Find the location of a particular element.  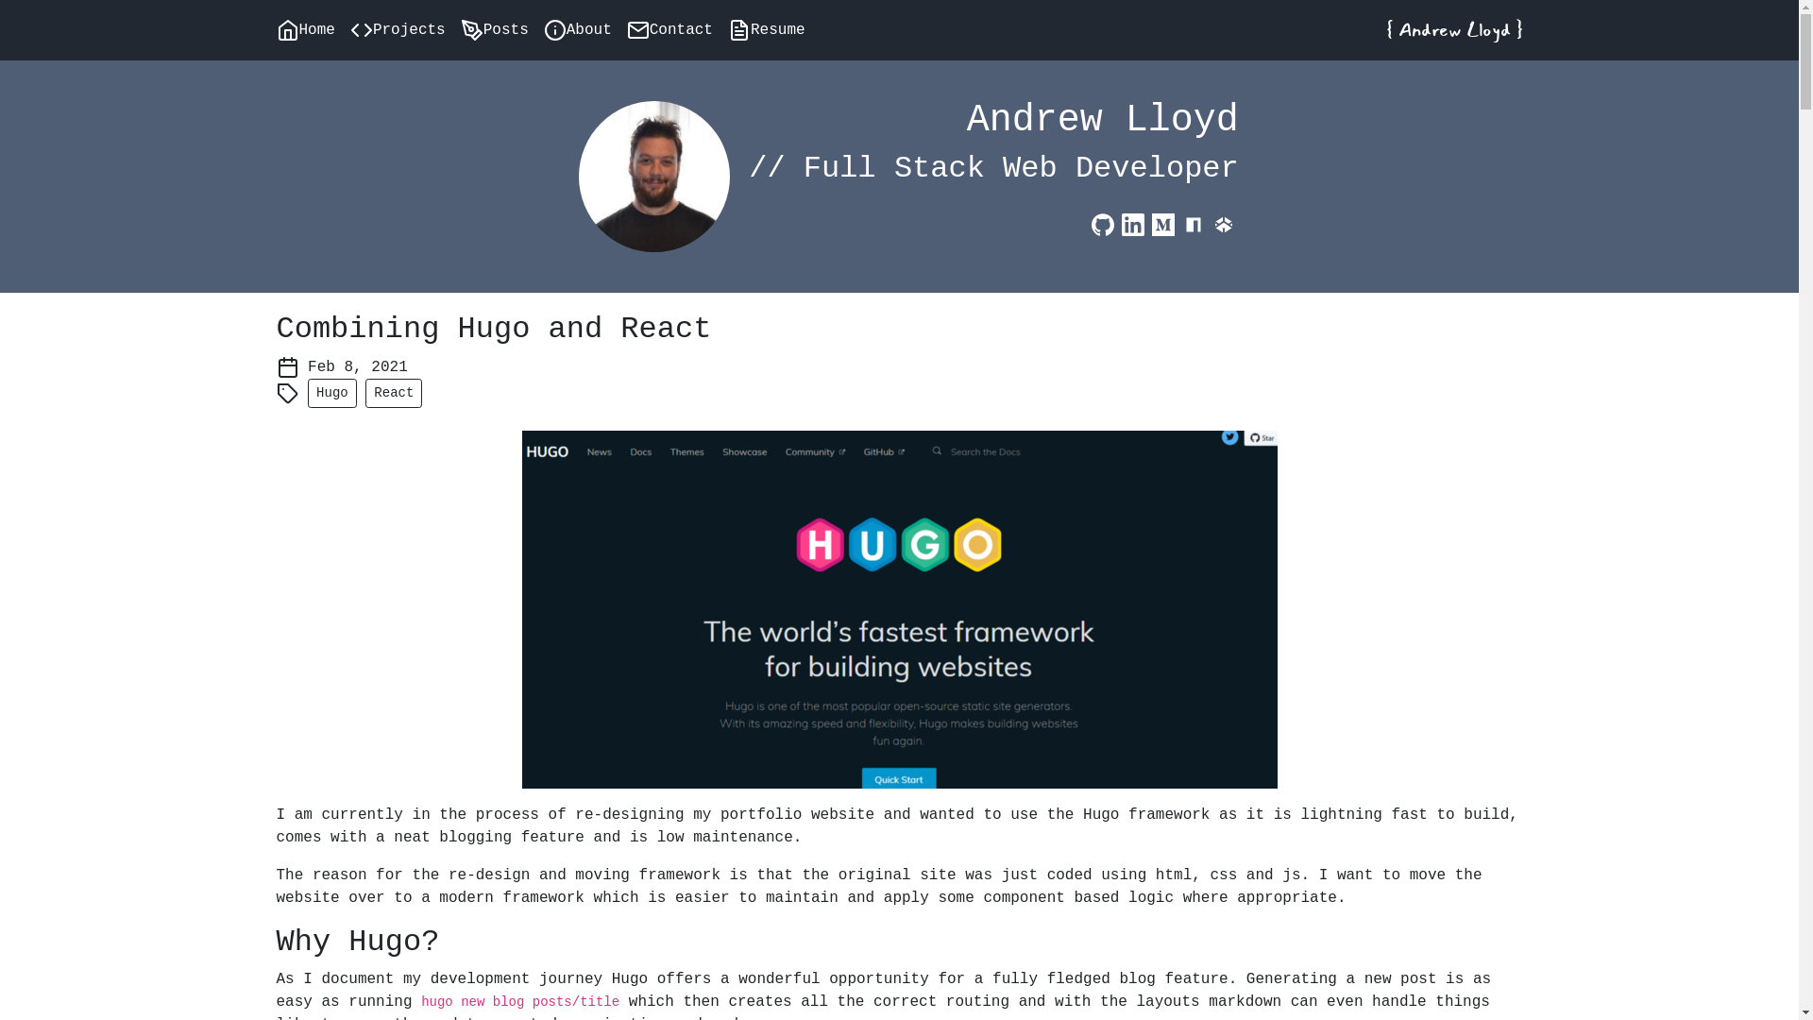

Resume is located at coordinates (774, 30).